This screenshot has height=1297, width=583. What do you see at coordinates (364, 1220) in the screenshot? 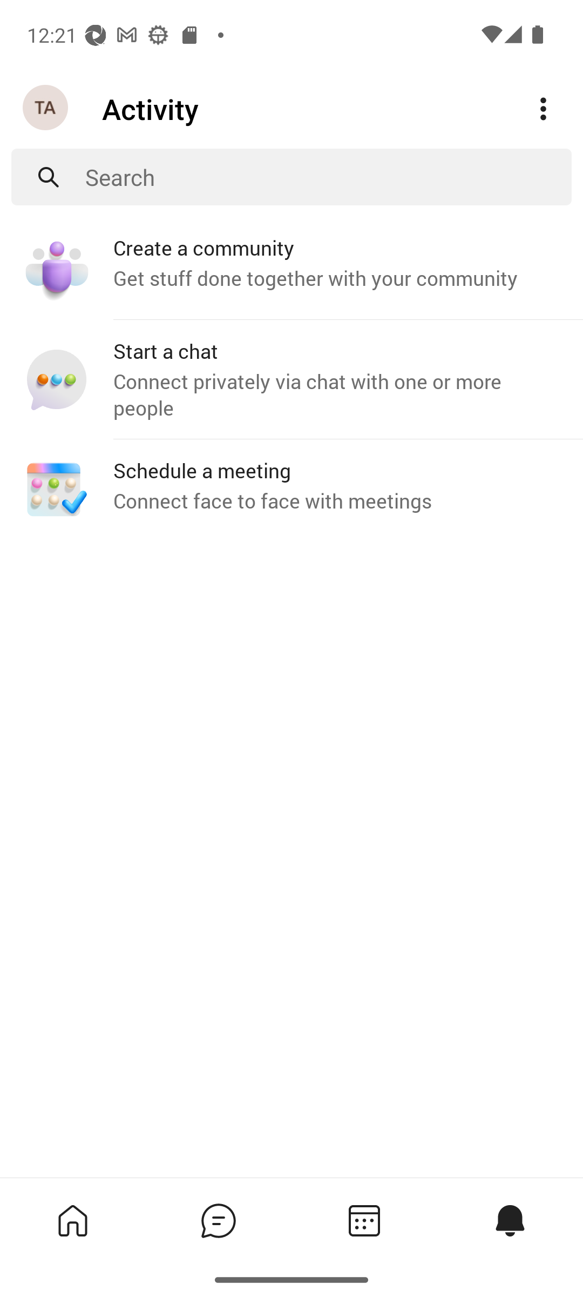
I see `Calendar tab,3 of 4, not selected` at bounding box center [364, 1220].